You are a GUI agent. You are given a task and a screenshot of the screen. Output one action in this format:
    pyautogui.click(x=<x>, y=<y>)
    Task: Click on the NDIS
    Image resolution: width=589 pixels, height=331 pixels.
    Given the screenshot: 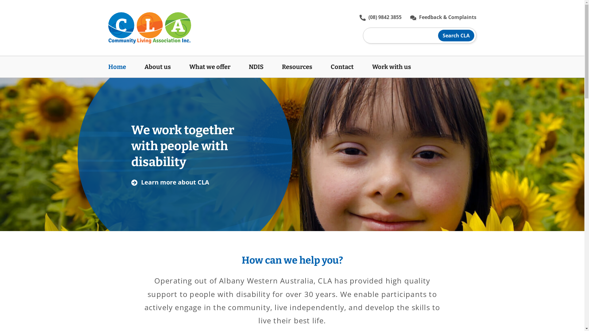 What is the action you would take?
    pyautogui.click(x=256, y=67)
    